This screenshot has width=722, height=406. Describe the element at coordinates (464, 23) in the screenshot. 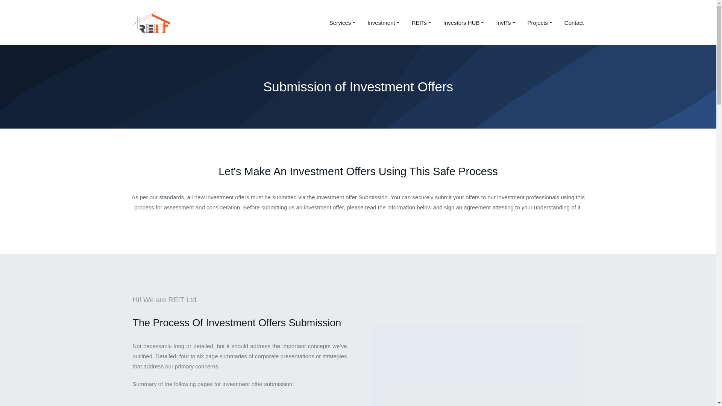

I see `Investors HUB` at that location.